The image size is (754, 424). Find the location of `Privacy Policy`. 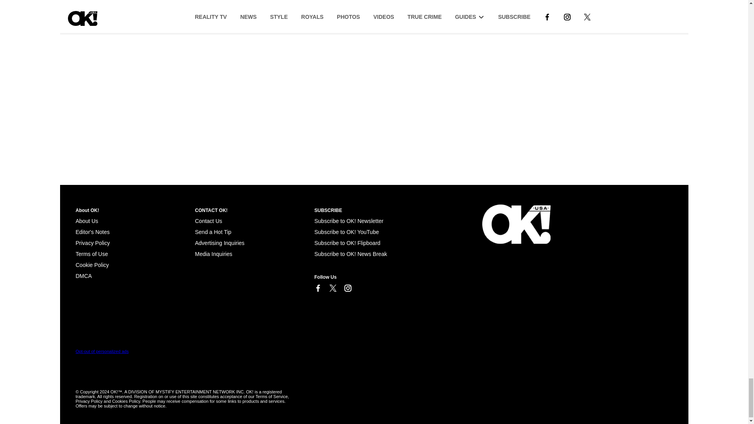

Privacy Policy is located at coordinates (92, 243).